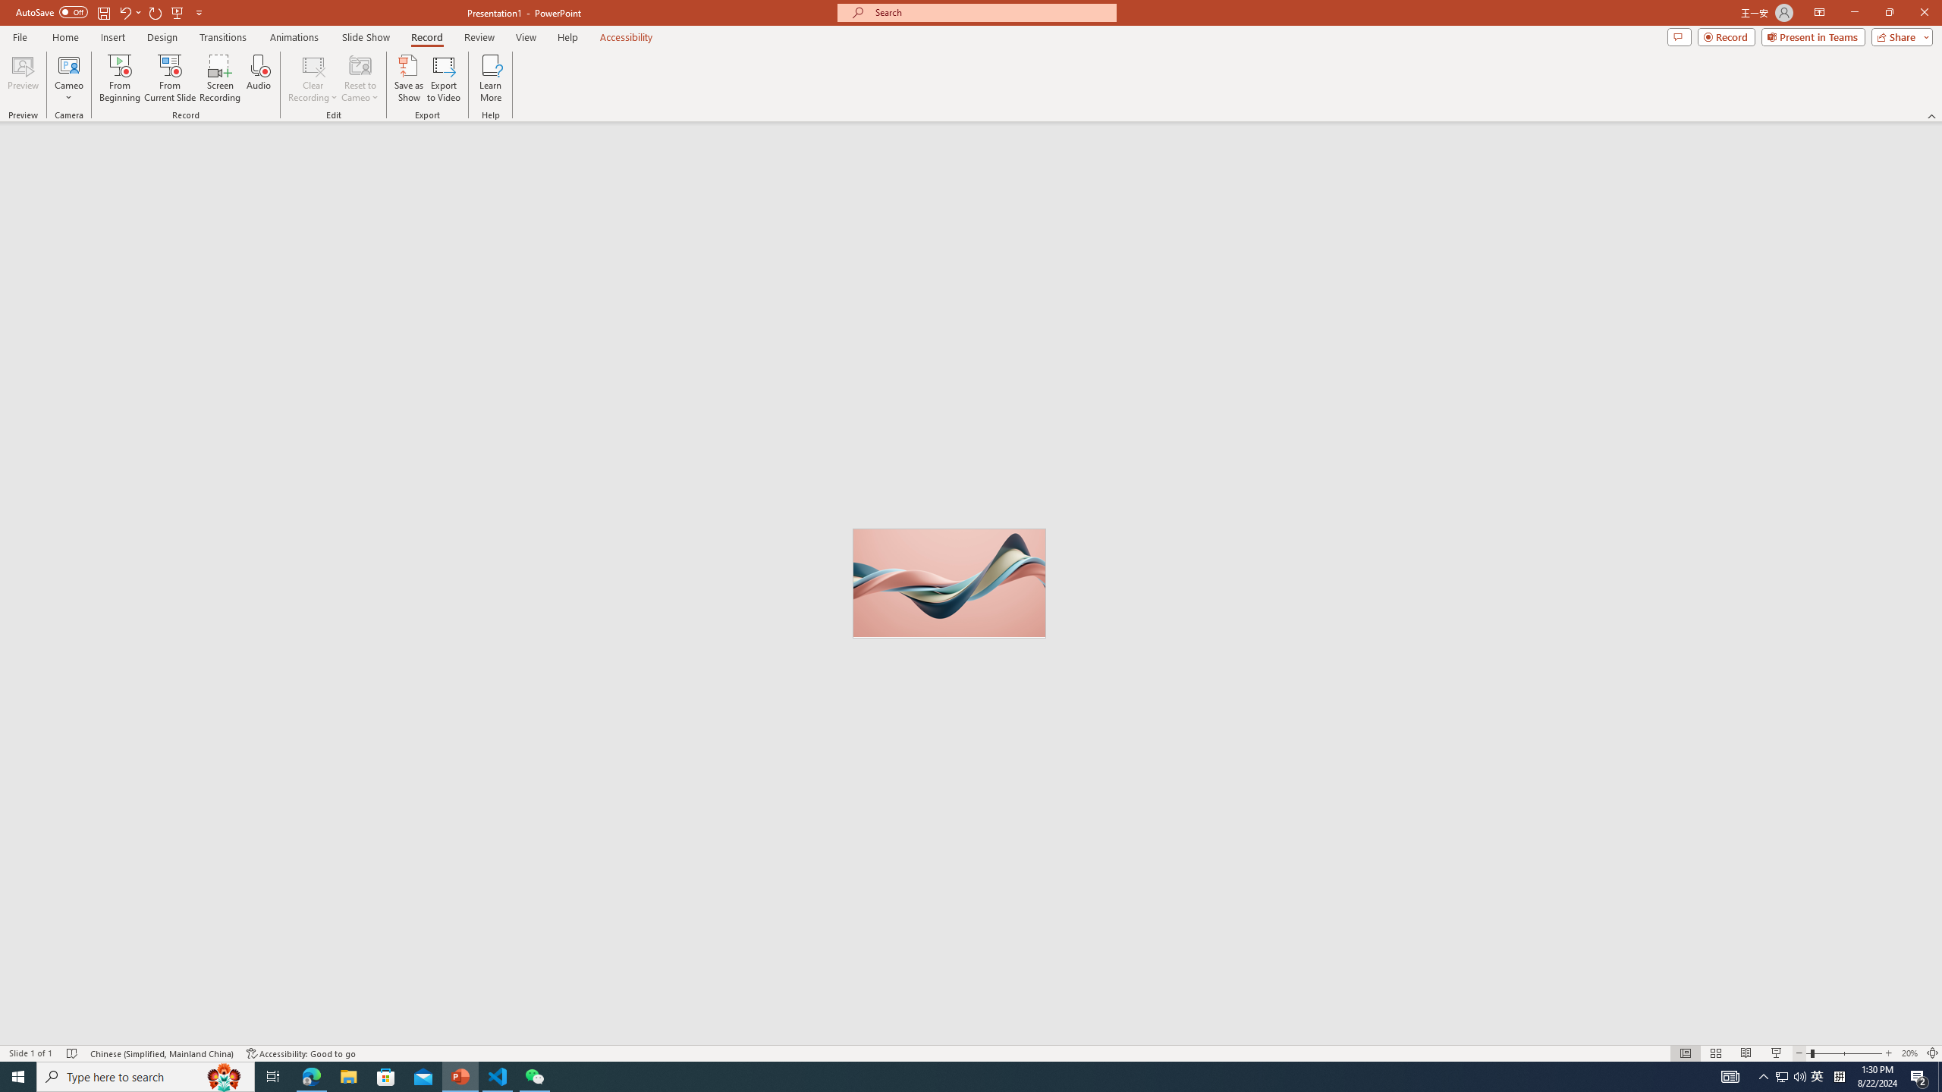 The height and width of the screenshot is (1092, 1942). Describe the element at coordinates (492, 78) in the screenshot. I see `Learn More` at that location.